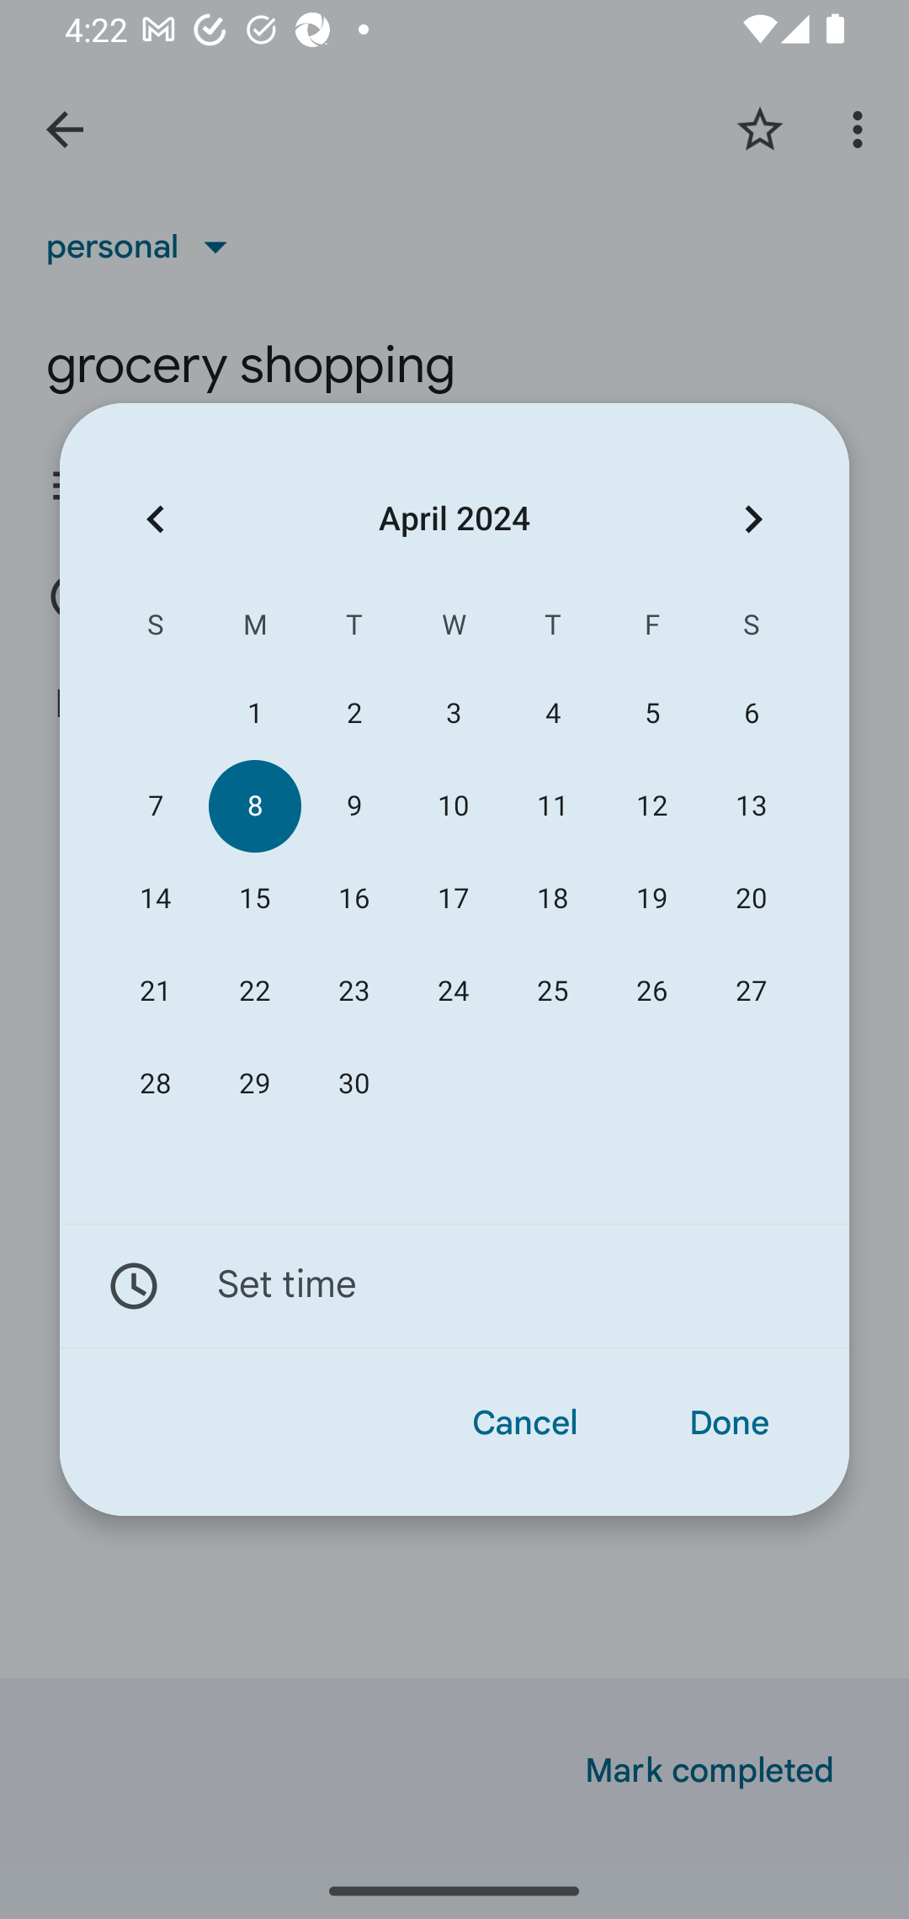 This screenshot has width=909, height=1919. What do you see at coordinates (353, 805) in the screenshot?
I see `9 09 April 2024` at bounding box center [353, 805].